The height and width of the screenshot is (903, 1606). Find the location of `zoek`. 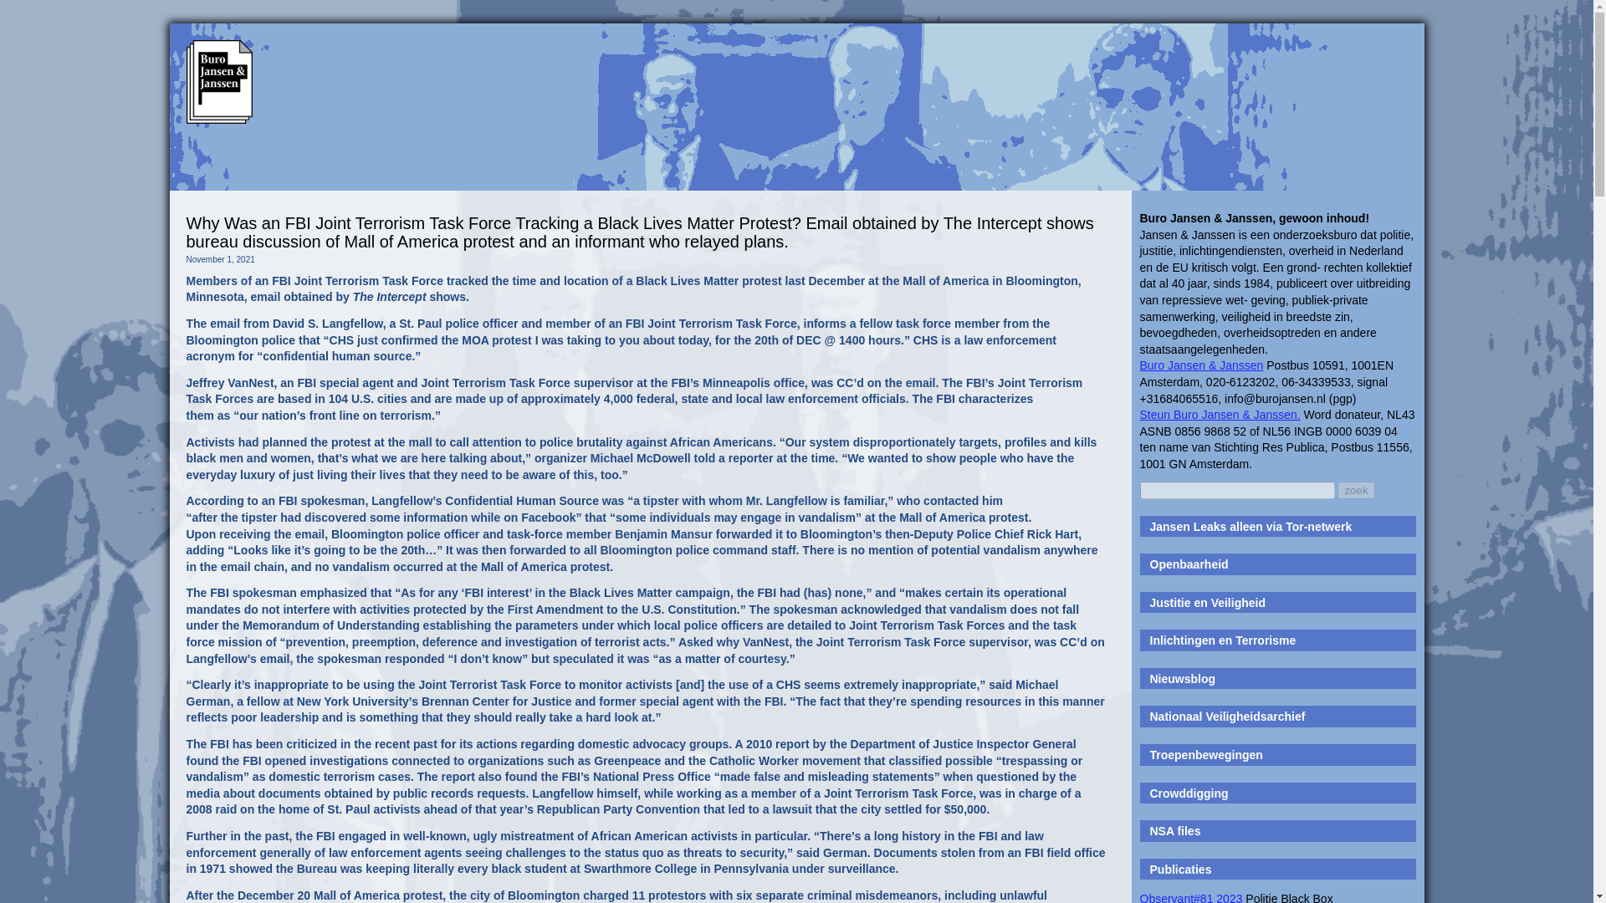

zoek is located at coordinates (1356, 490).